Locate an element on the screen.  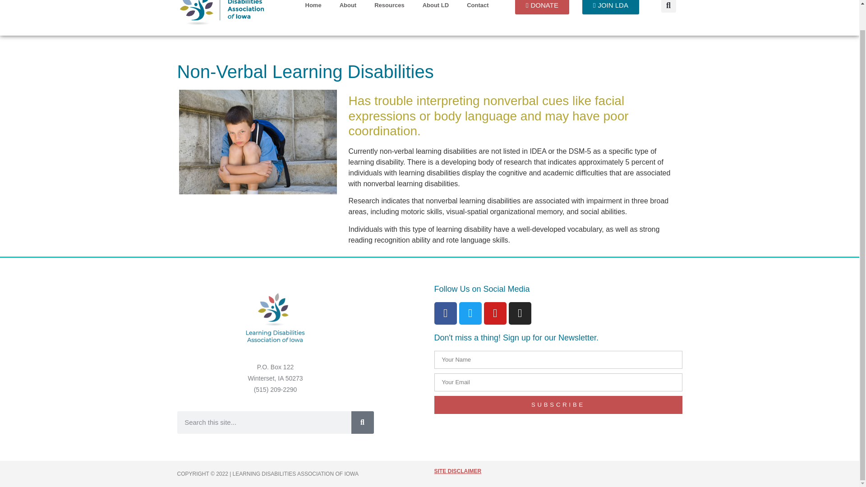
Contact is located at coordinates (477, 7).